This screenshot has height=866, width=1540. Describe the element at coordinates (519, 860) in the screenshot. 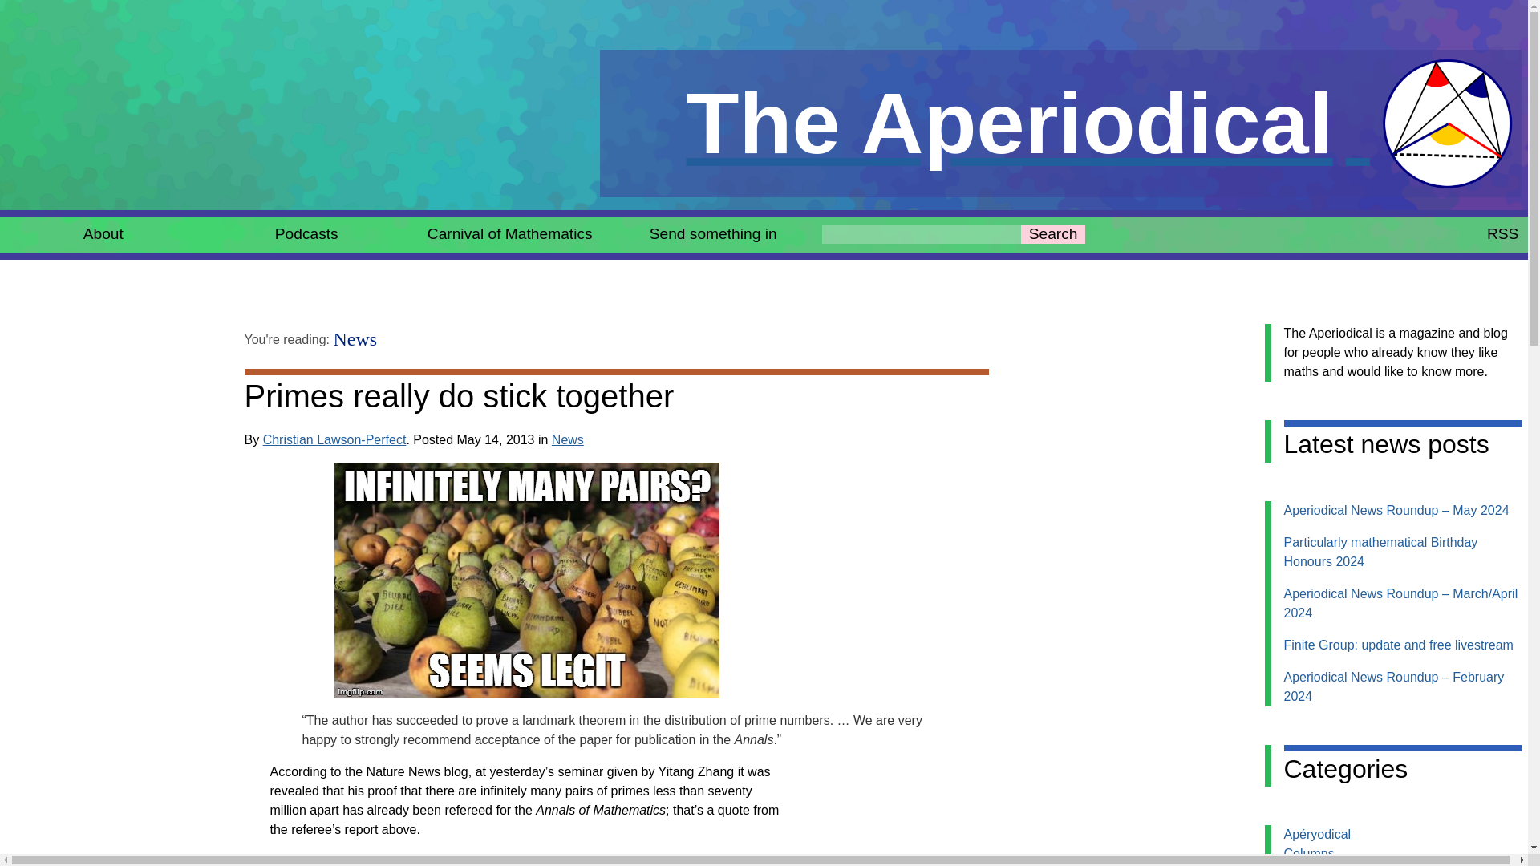

I see `abc: the story so far` at that location.